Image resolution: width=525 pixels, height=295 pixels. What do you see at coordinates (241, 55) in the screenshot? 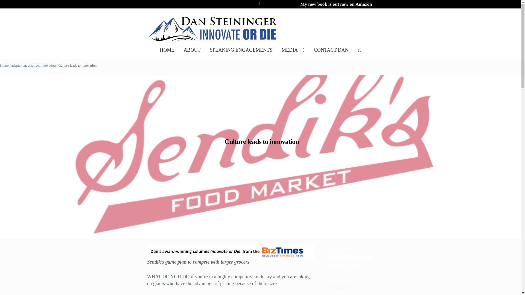
I see `SPEAKING ENGAGEMENTS` at bounding box center [241, 55].